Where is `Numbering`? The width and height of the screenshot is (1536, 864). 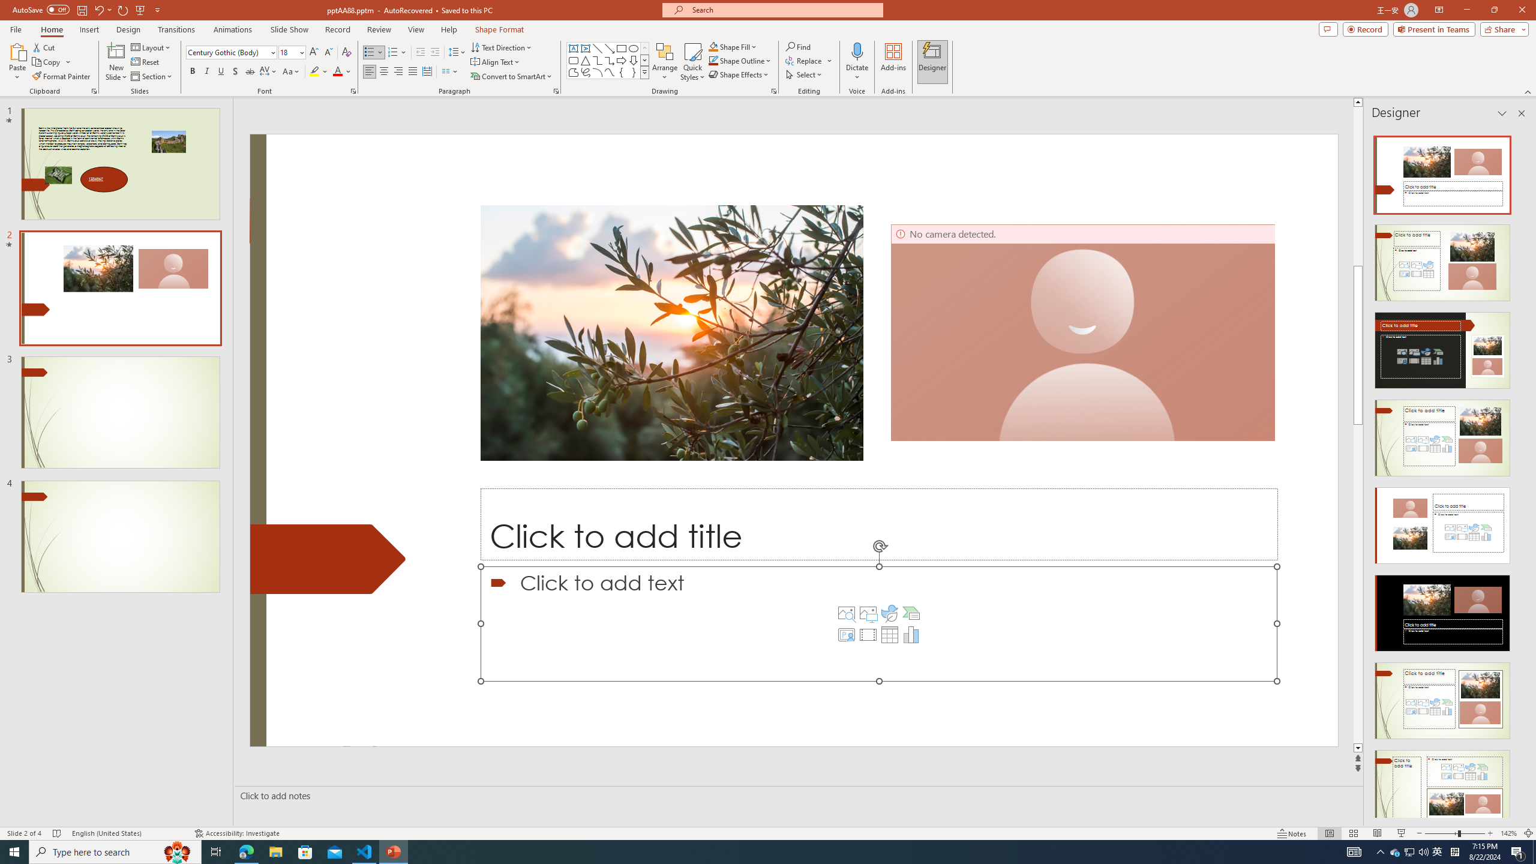 Numbering is located at coordinates (397, 53).